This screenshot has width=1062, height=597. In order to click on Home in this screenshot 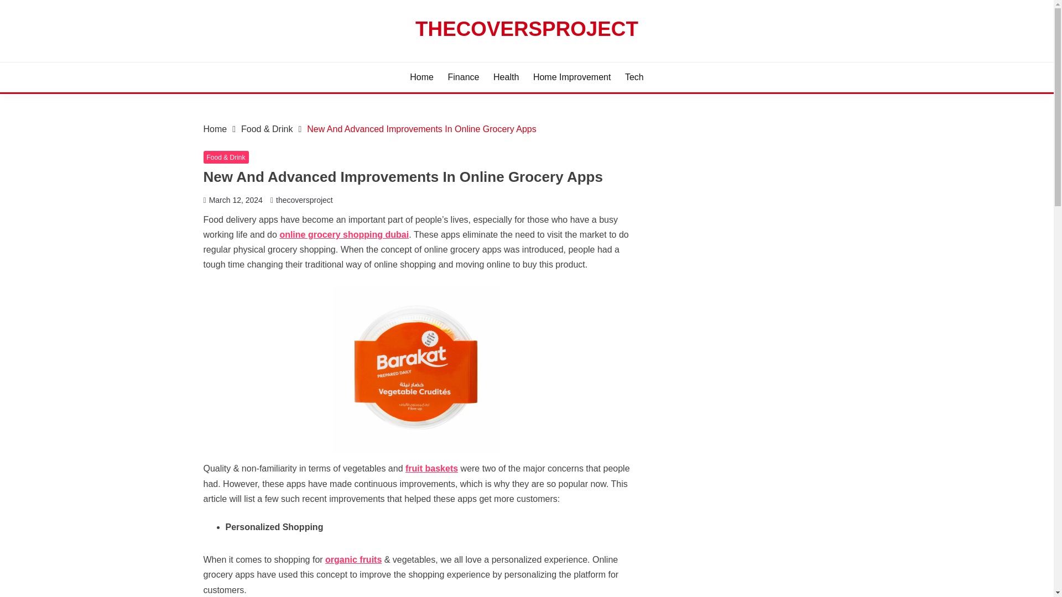, I will do `click(215, 128)`.